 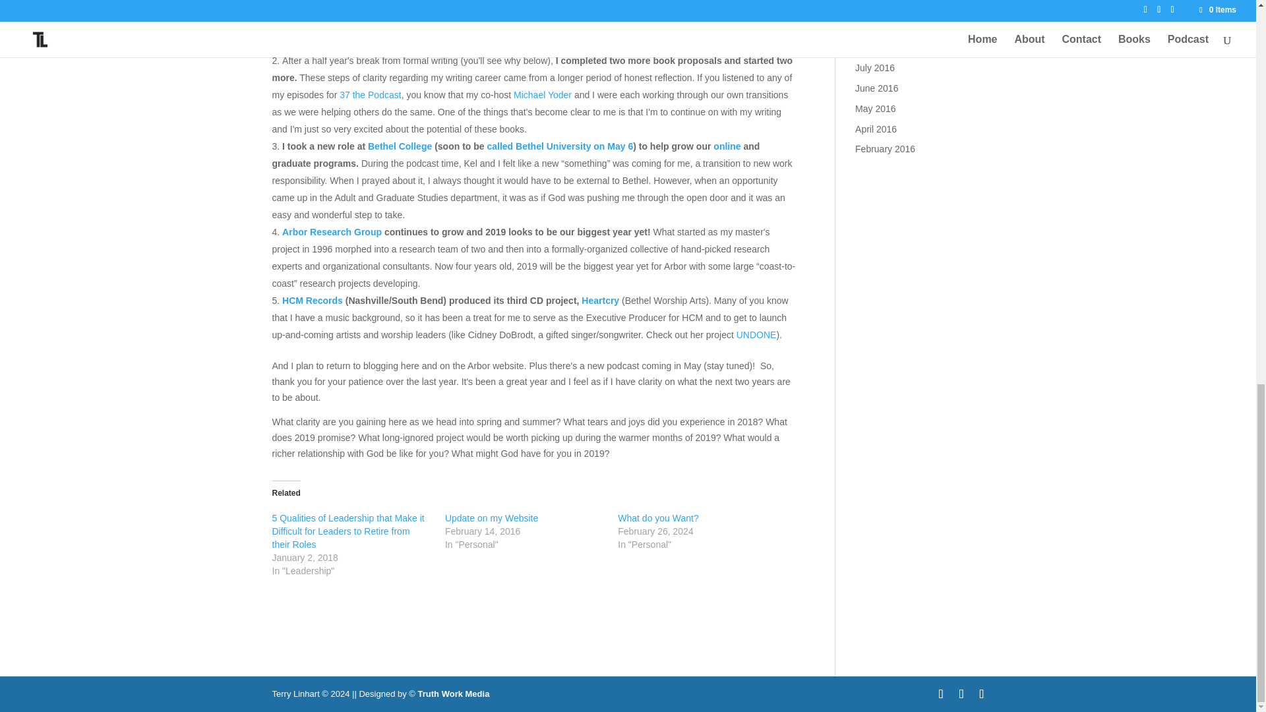 What do you see at coordinates (544, 95) in the screenshot?
I see `Michael Yoder ` at bounding box center [544, 95].